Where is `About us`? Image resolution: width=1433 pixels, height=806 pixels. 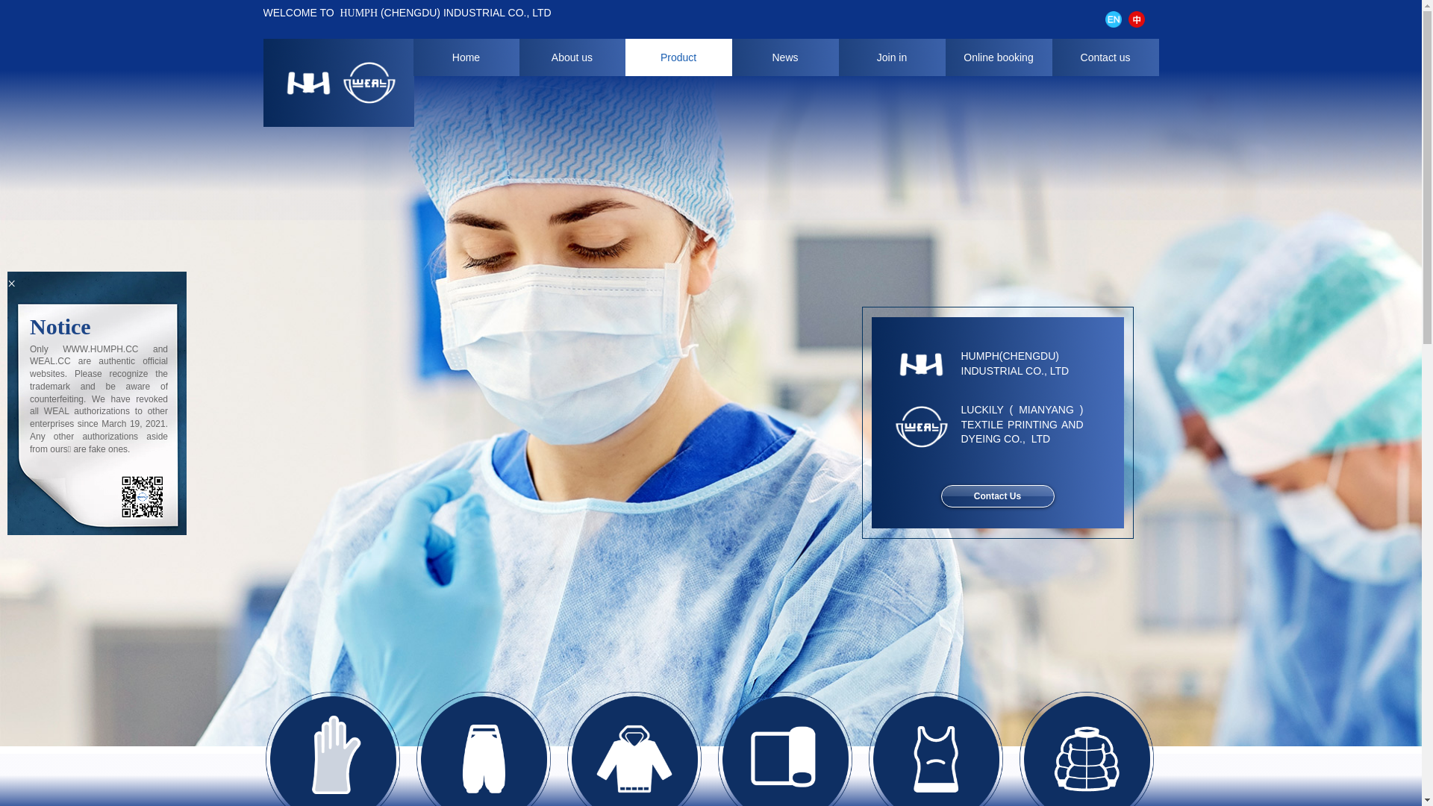 About us is located at coordinates (572, 57).